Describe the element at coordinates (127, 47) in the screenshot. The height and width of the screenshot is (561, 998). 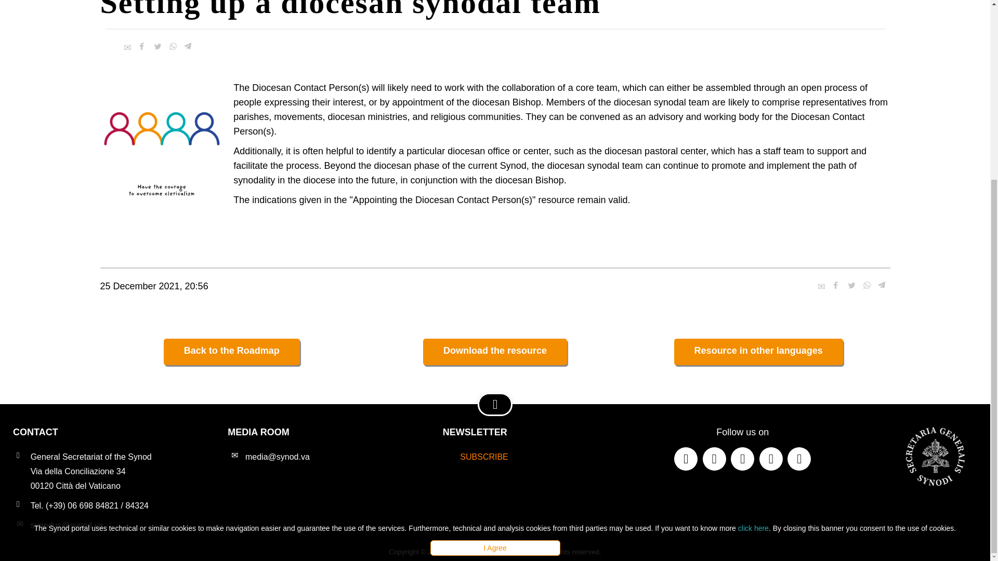
I see `Send mail` at that location.